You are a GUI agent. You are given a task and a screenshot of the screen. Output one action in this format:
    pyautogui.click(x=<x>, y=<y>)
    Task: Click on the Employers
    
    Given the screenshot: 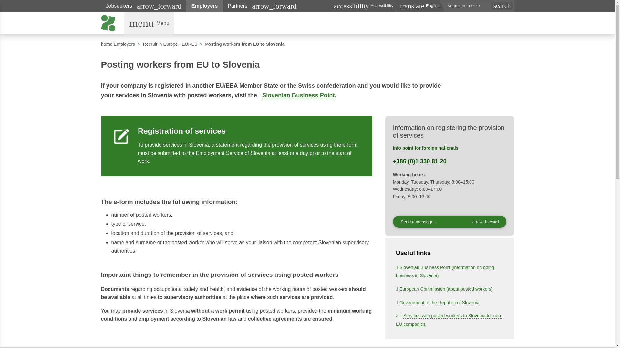 What is the action you would take?
    pyautogui.click(x=205, y=6)
    